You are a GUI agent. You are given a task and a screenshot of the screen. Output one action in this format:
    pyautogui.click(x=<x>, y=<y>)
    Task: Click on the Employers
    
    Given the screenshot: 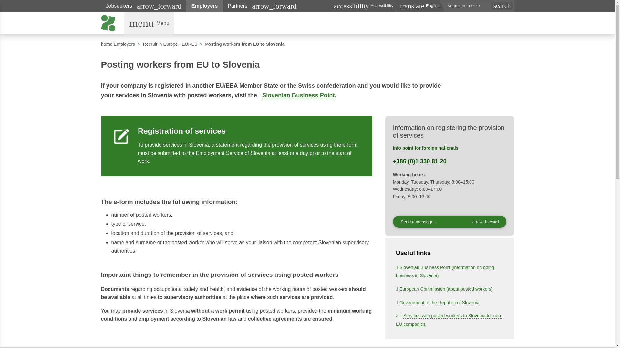 What is the action you would take?
    pyautogui.click(x=205, y=6)
    